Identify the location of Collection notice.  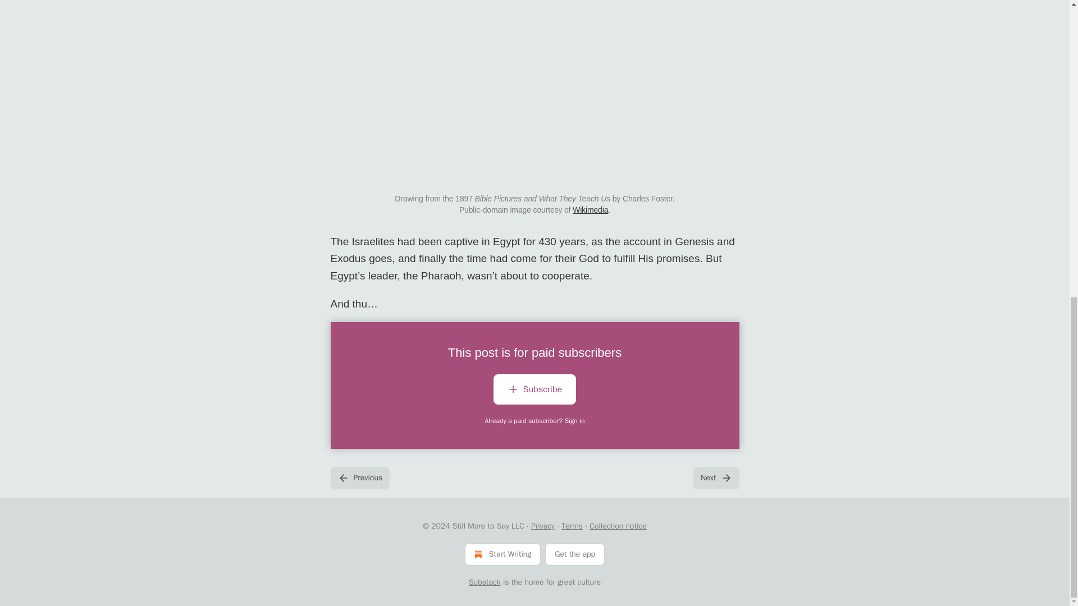
(618, 526).